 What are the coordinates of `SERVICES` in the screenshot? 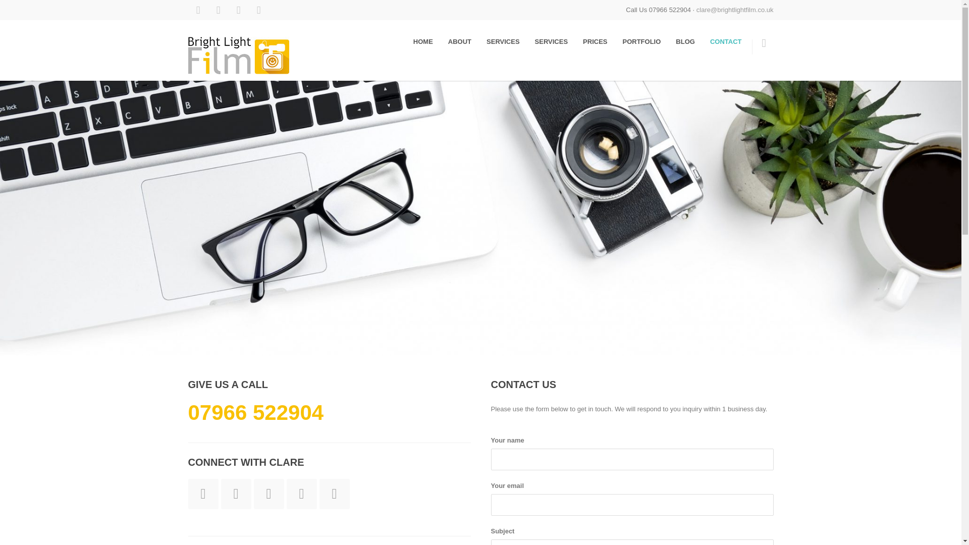 It's located at (503, 41).